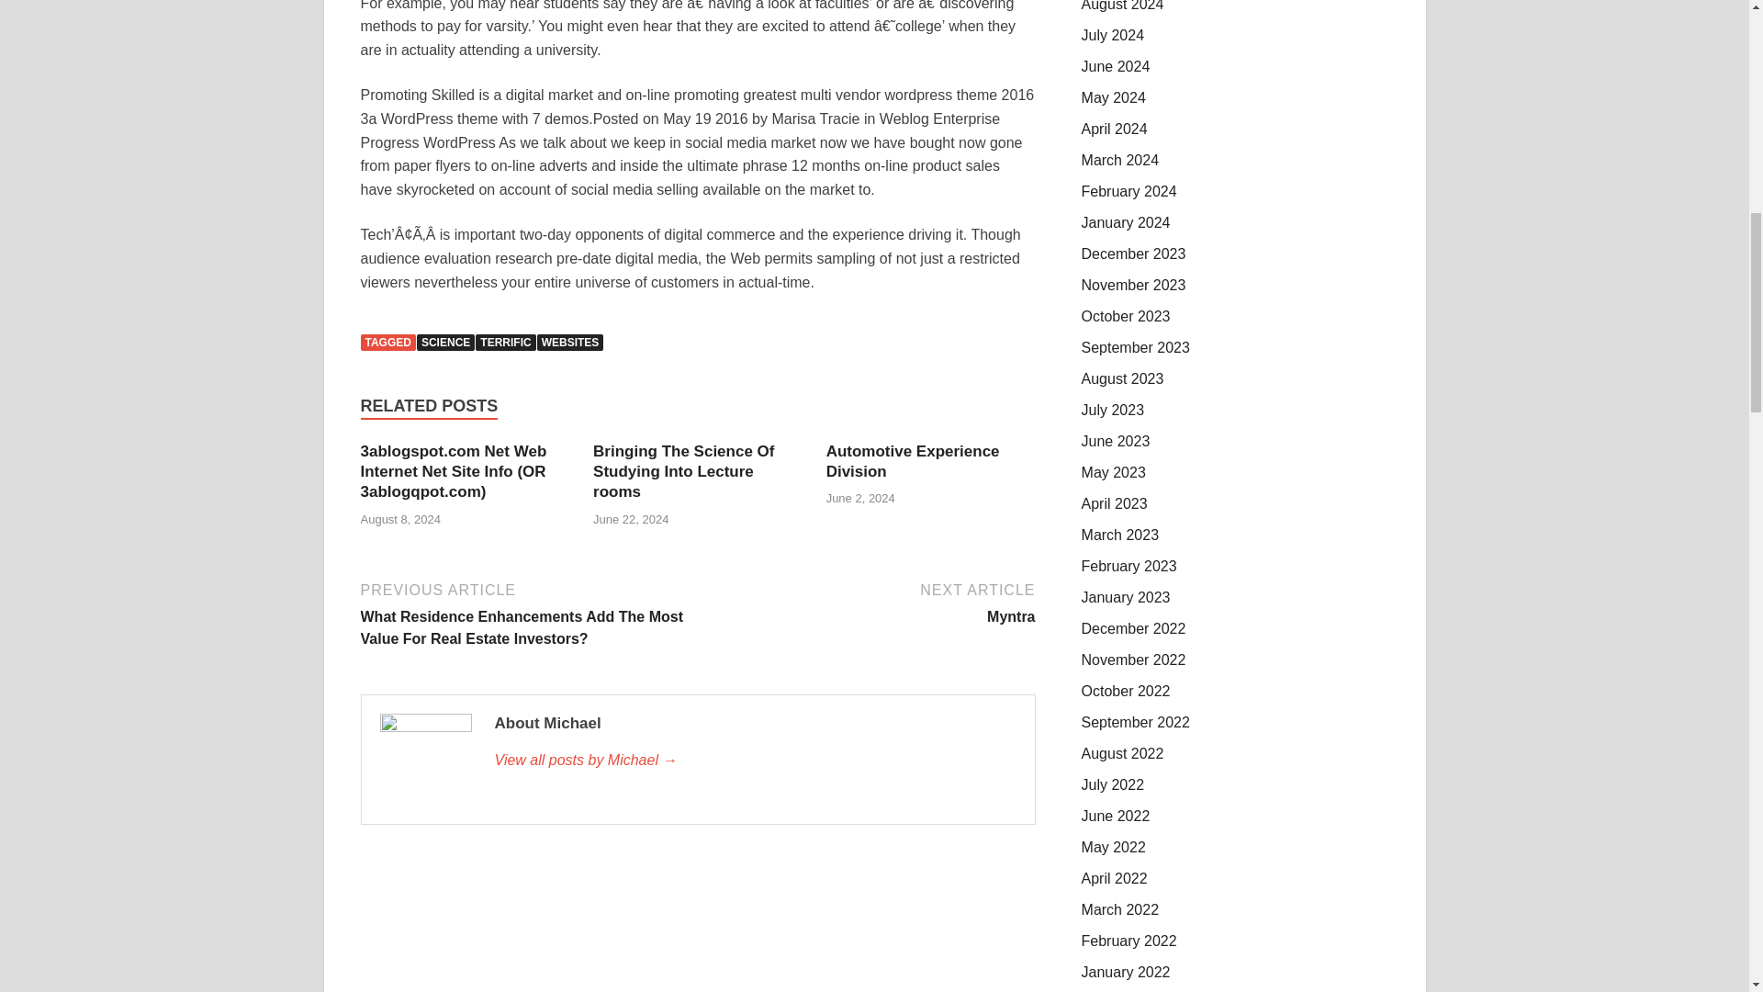 This screenshot has height=992, width=1763. Describe the element at coordinates (754, 761) in the screenshot. I see `Michael` at that location.